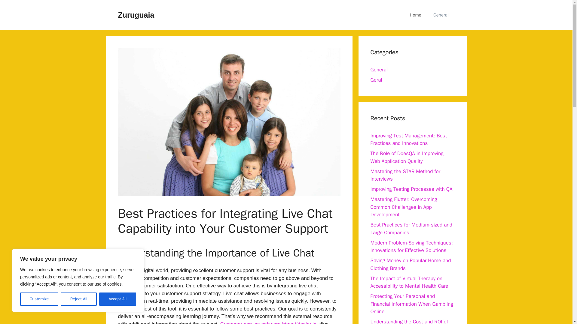 Image resolution: width=577 pixels, height=324 pixels. Describe the element at coordinates (411, 189) in the screenshot. I see `Improving Testing Processes with QA` at that location.